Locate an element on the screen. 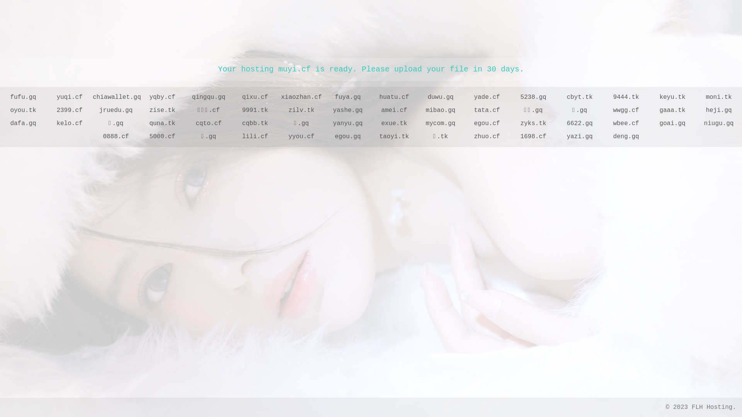  jruedu.gq is located at coordinates (116, 110).